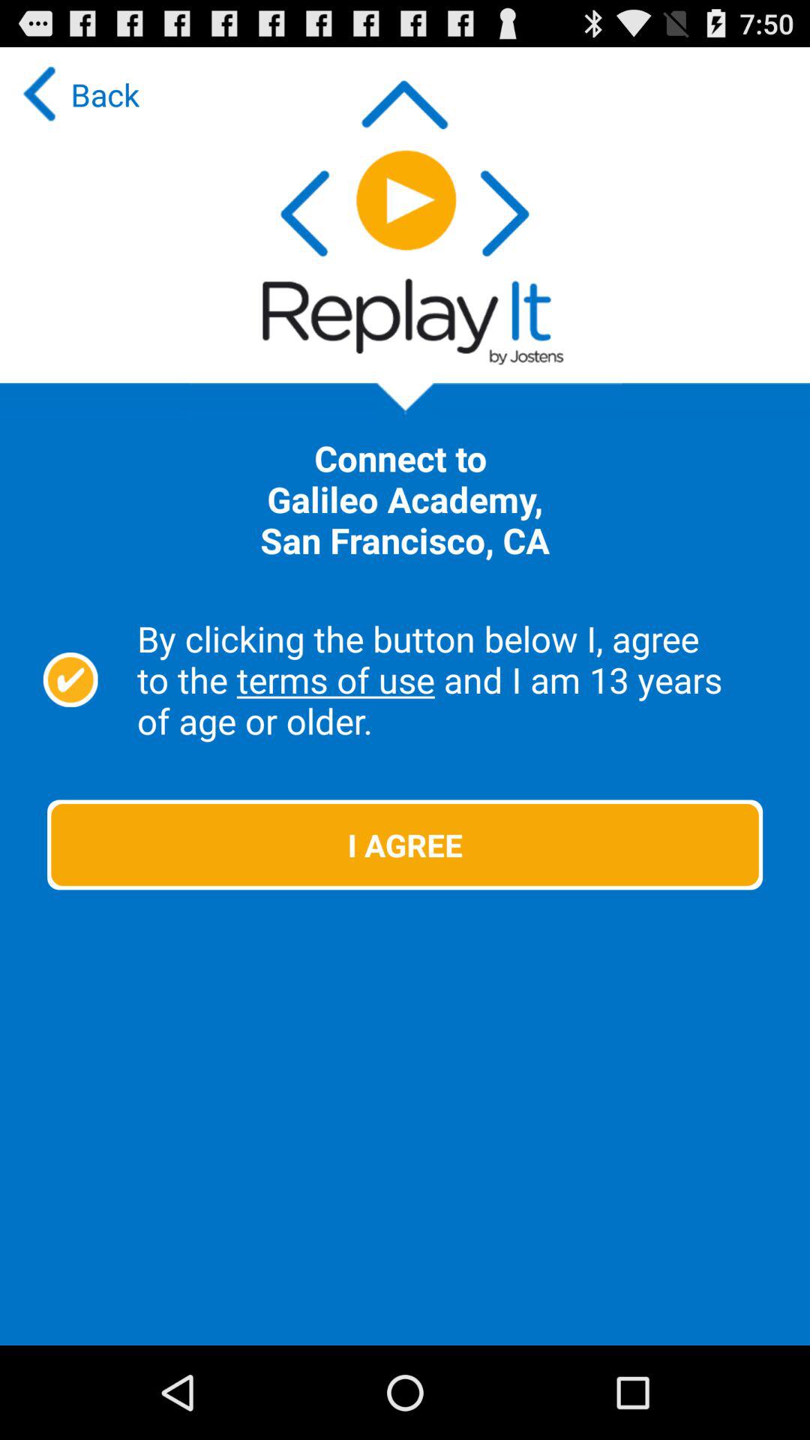 This screenshot has width=810, height=1440. Describe the element at coordinates (456, 679) in the screenshot. I see `jump until by clicking the icon` at that location.